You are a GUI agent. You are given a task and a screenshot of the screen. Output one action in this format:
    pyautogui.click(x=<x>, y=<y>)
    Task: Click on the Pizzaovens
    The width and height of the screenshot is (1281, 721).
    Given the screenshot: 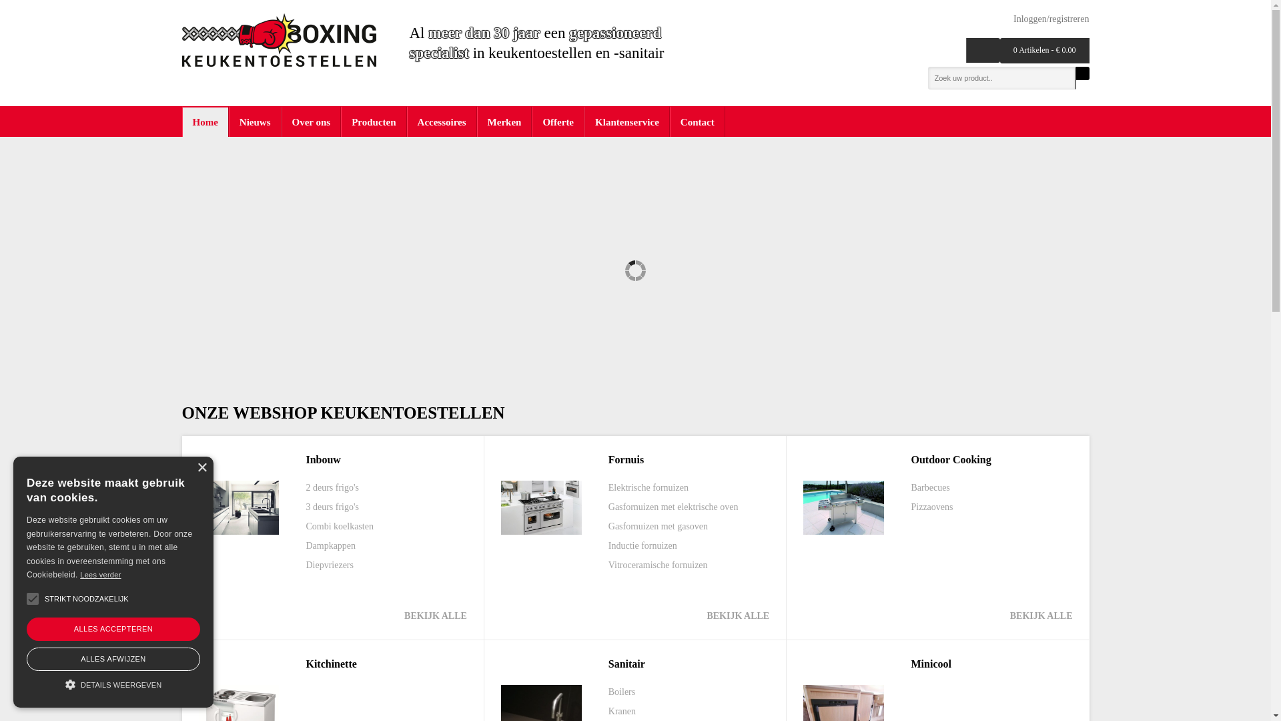 What is the action you would take?
    pyautogui.click(x=933, y=507)
    